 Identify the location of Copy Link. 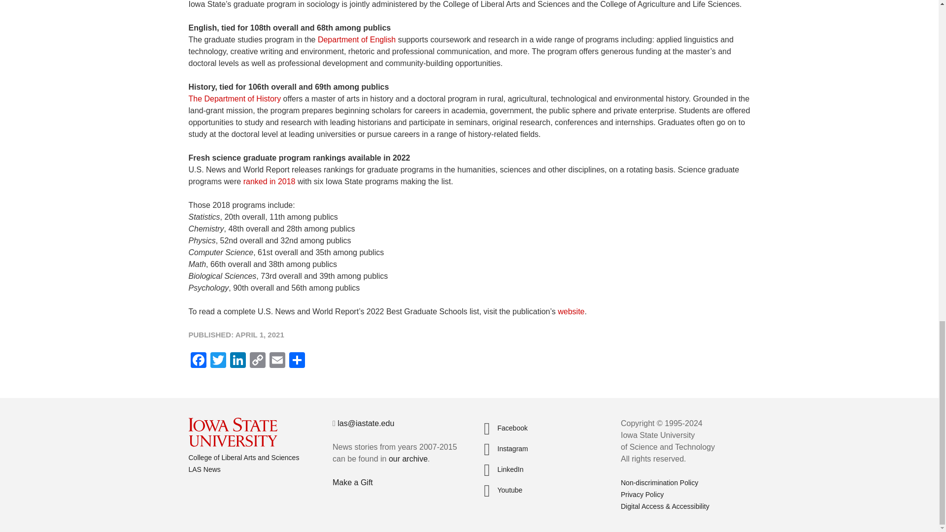
(257, 361).